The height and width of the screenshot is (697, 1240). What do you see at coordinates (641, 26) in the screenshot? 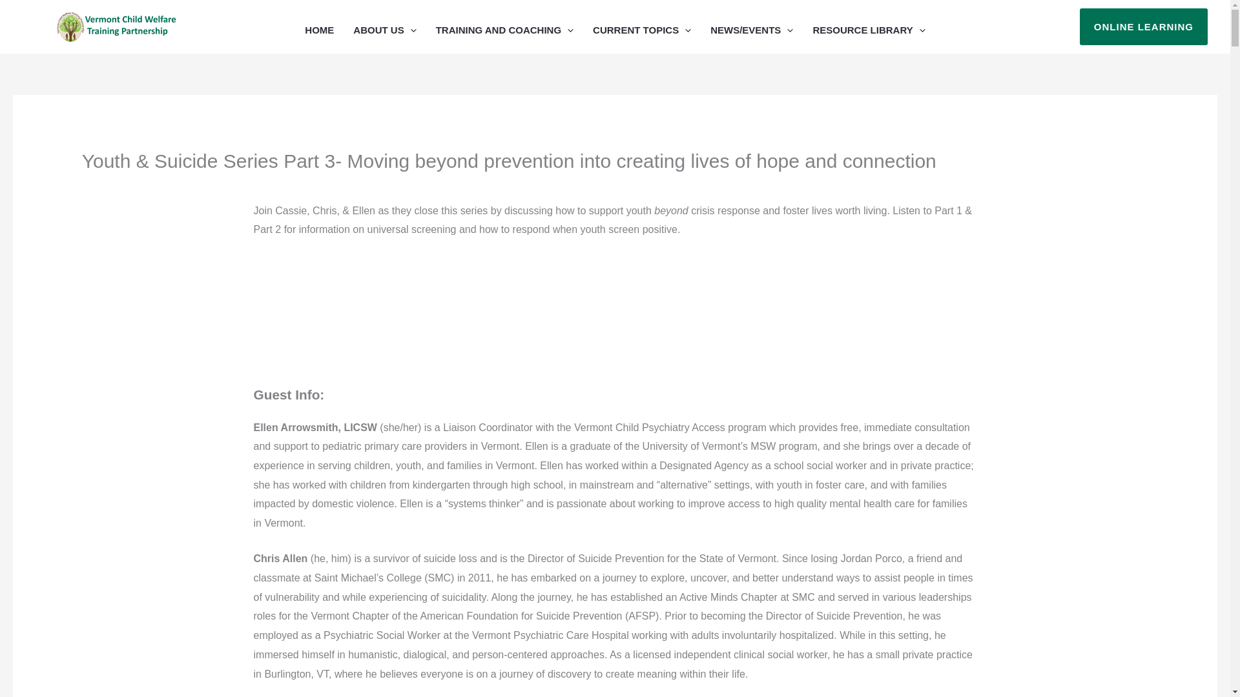
I see `CURRENT TOPICS` at bounding box center [641, 26].